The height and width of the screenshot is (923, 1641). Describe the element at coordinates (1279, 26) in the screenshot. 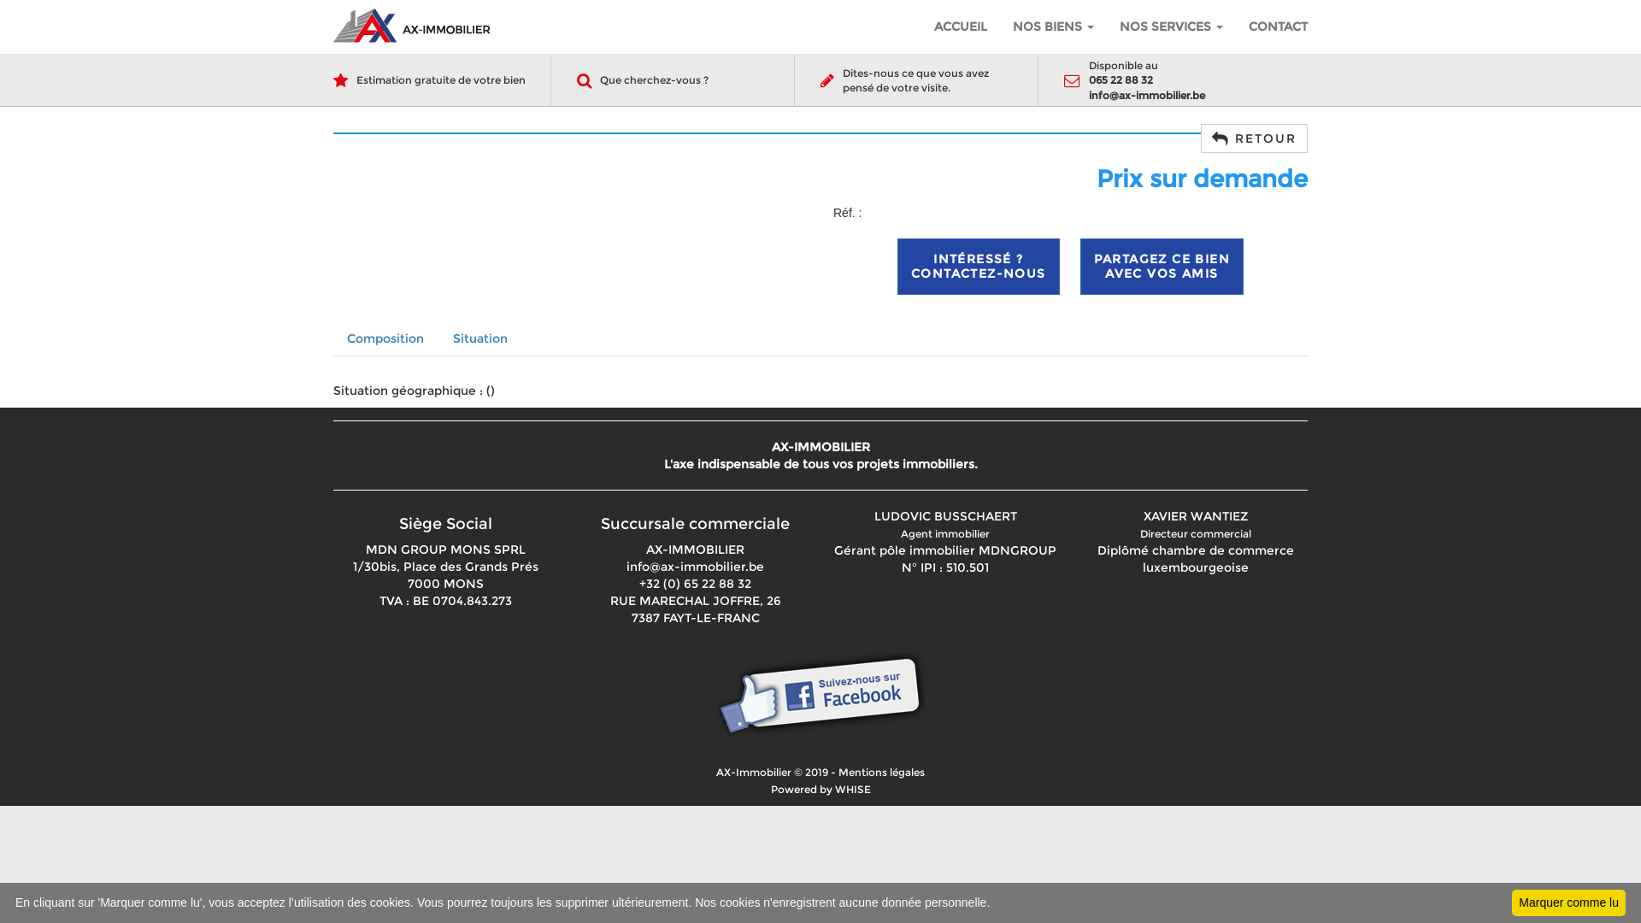

I see `CONTACT` at that location.